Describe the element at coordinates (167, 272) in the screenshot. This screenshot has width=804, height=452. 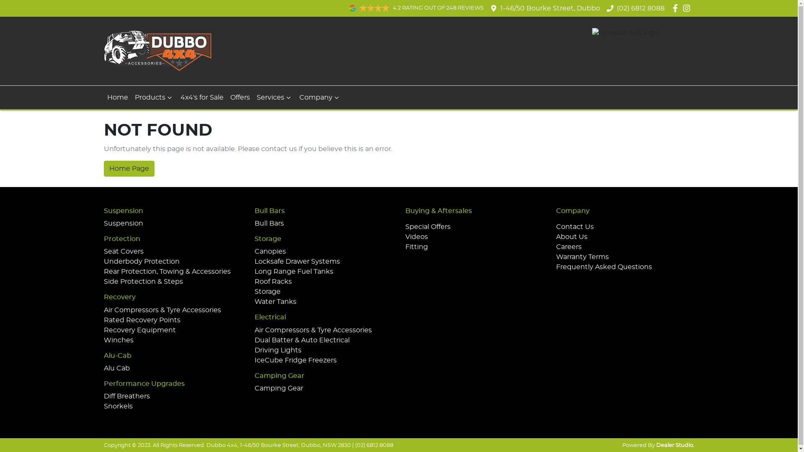
I see `Rear Protection, Towing & Accessories` at that location.